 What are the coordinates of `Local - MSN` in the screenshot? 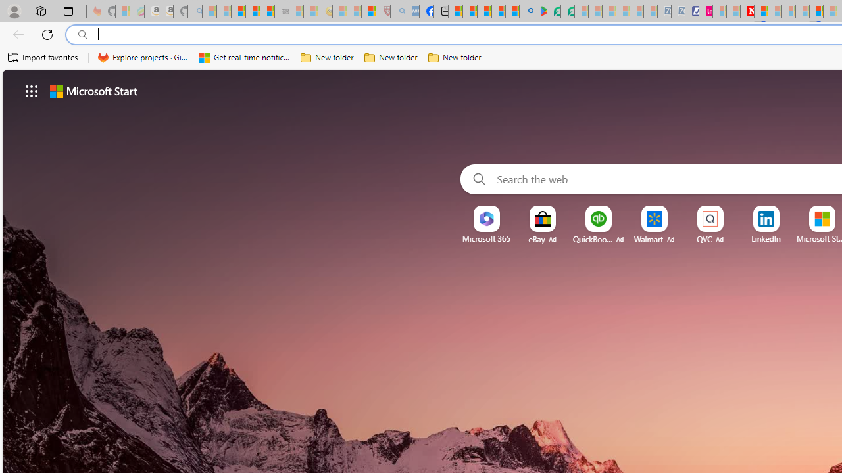 It's located at (368, 12).